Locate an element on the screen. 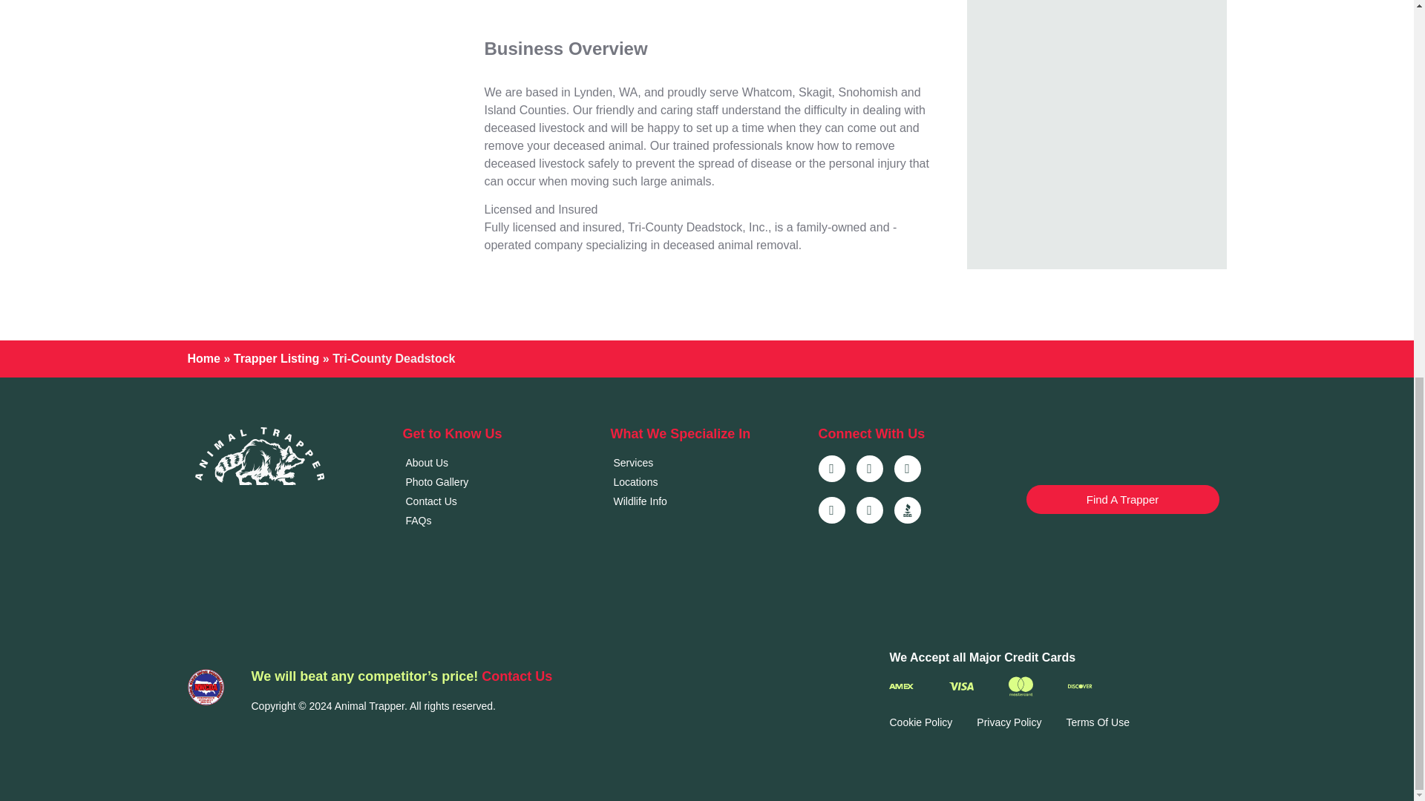  Trapper Listing is located at coordinates (276, 359).